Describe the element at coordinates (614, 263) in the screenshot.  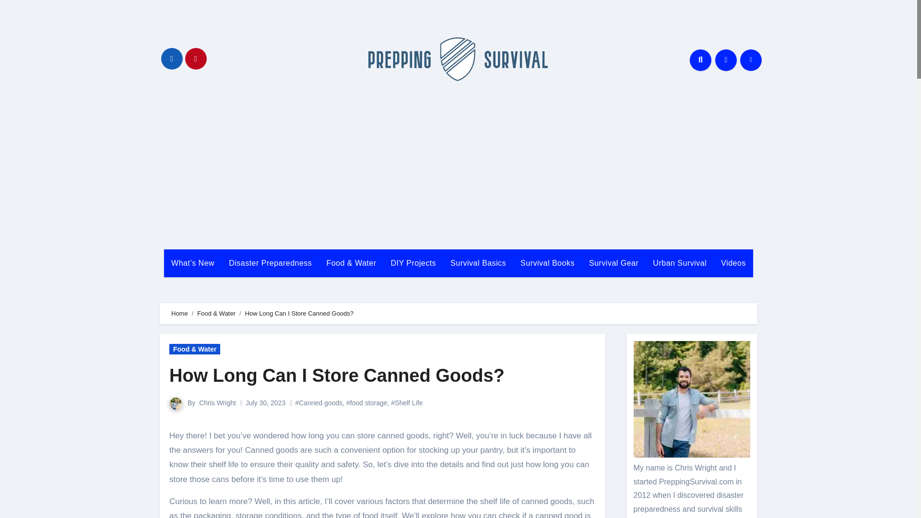
I see `Survival Gear` at that location.